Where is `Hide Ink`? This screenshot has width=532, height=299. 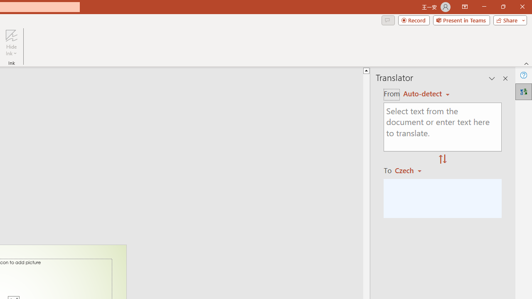 Hide Ink is located at coordinates (11, 35).